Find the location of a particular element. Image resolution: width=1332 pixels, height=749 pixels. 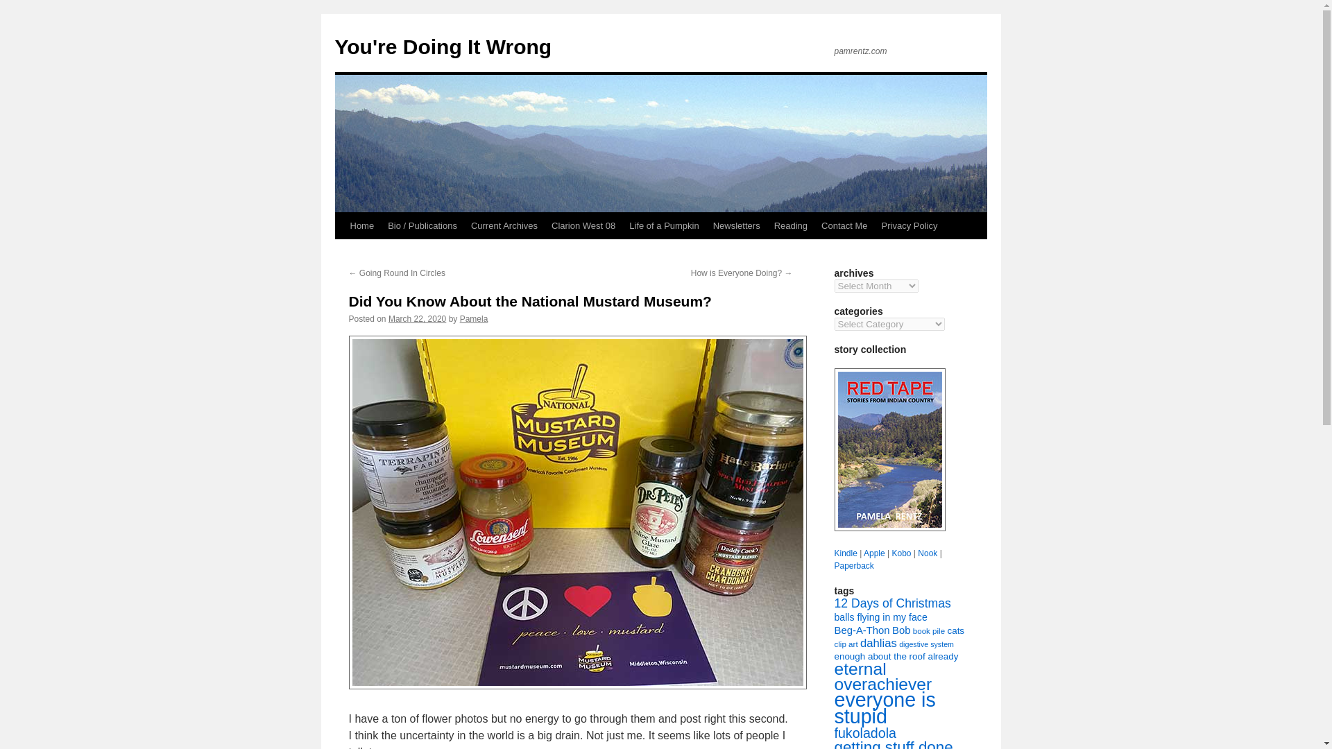

Life of a Pumpkin is located at coordinates (663, 225).